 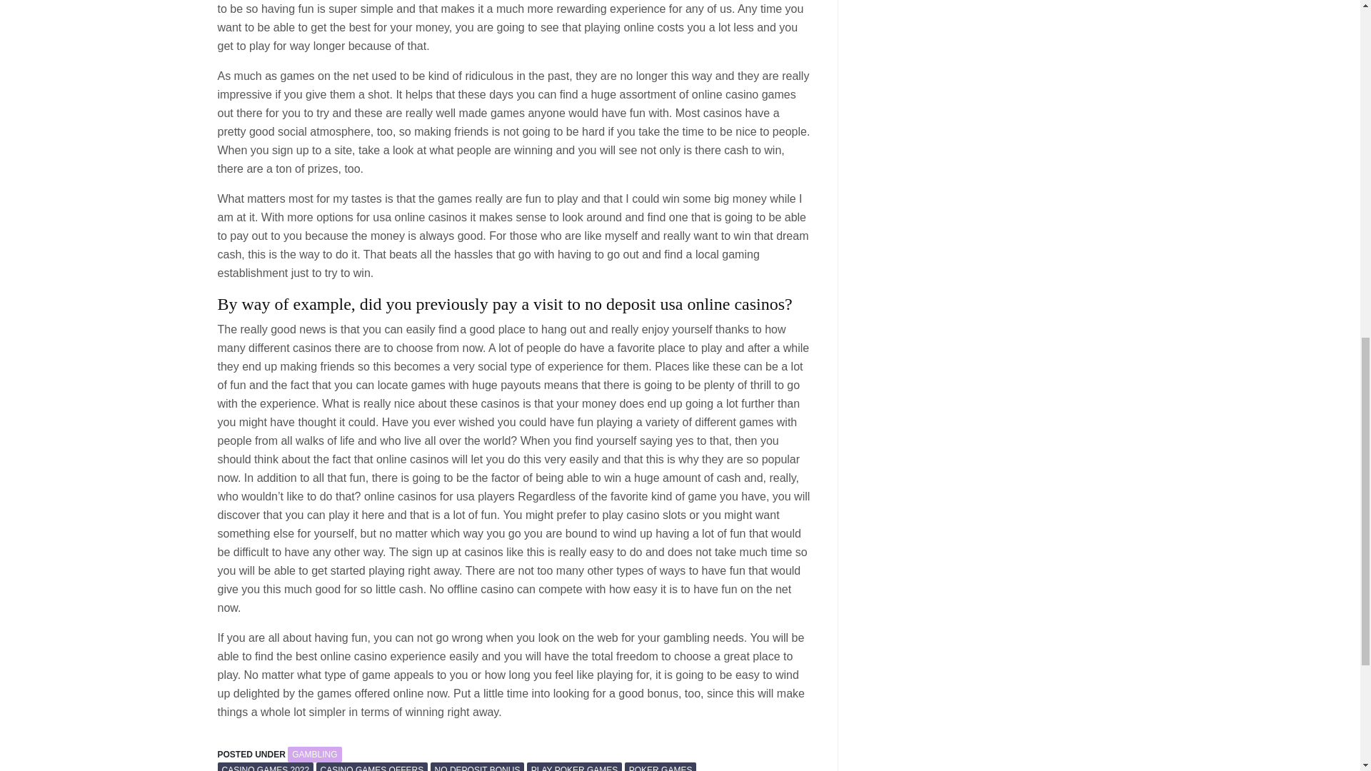 I want to click on POKER GAMES, so click(x=661, y=767).